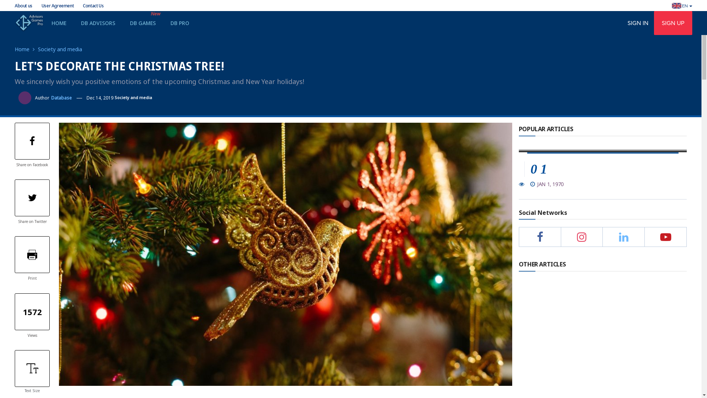 The image size is (707, 398). What do you see at coordinates (180, 23) in the screenshot?
I see `DB PRO` at bounding box center [180, 23].